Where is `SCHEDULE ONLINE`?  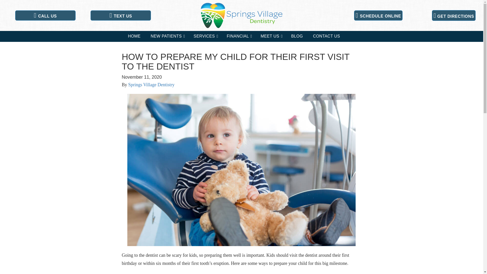 SCHEDULE ONLINE is located at coordinates (378, 15).